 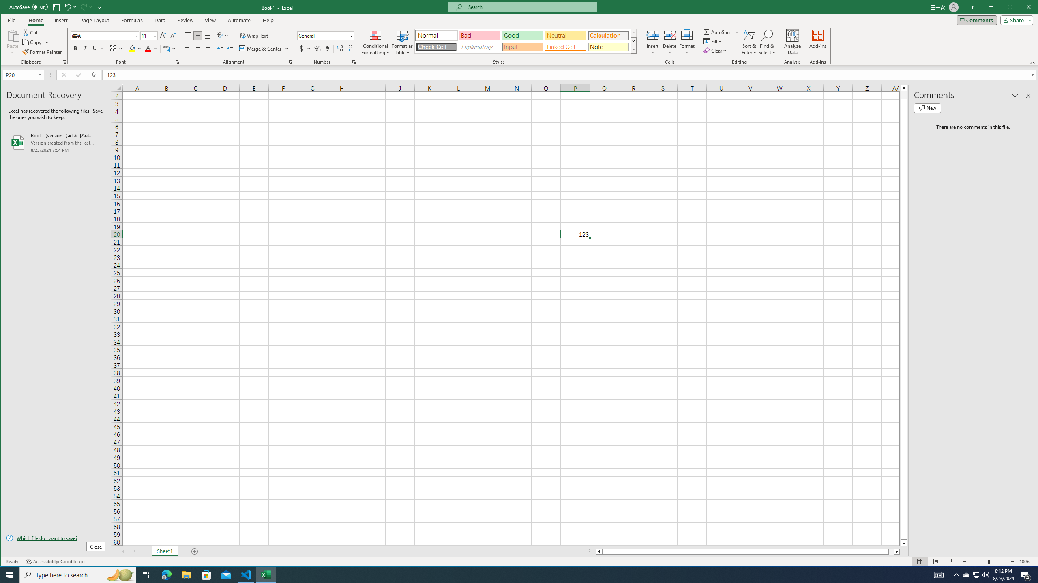 I want to click on Underline, so click(x=95, y=49).